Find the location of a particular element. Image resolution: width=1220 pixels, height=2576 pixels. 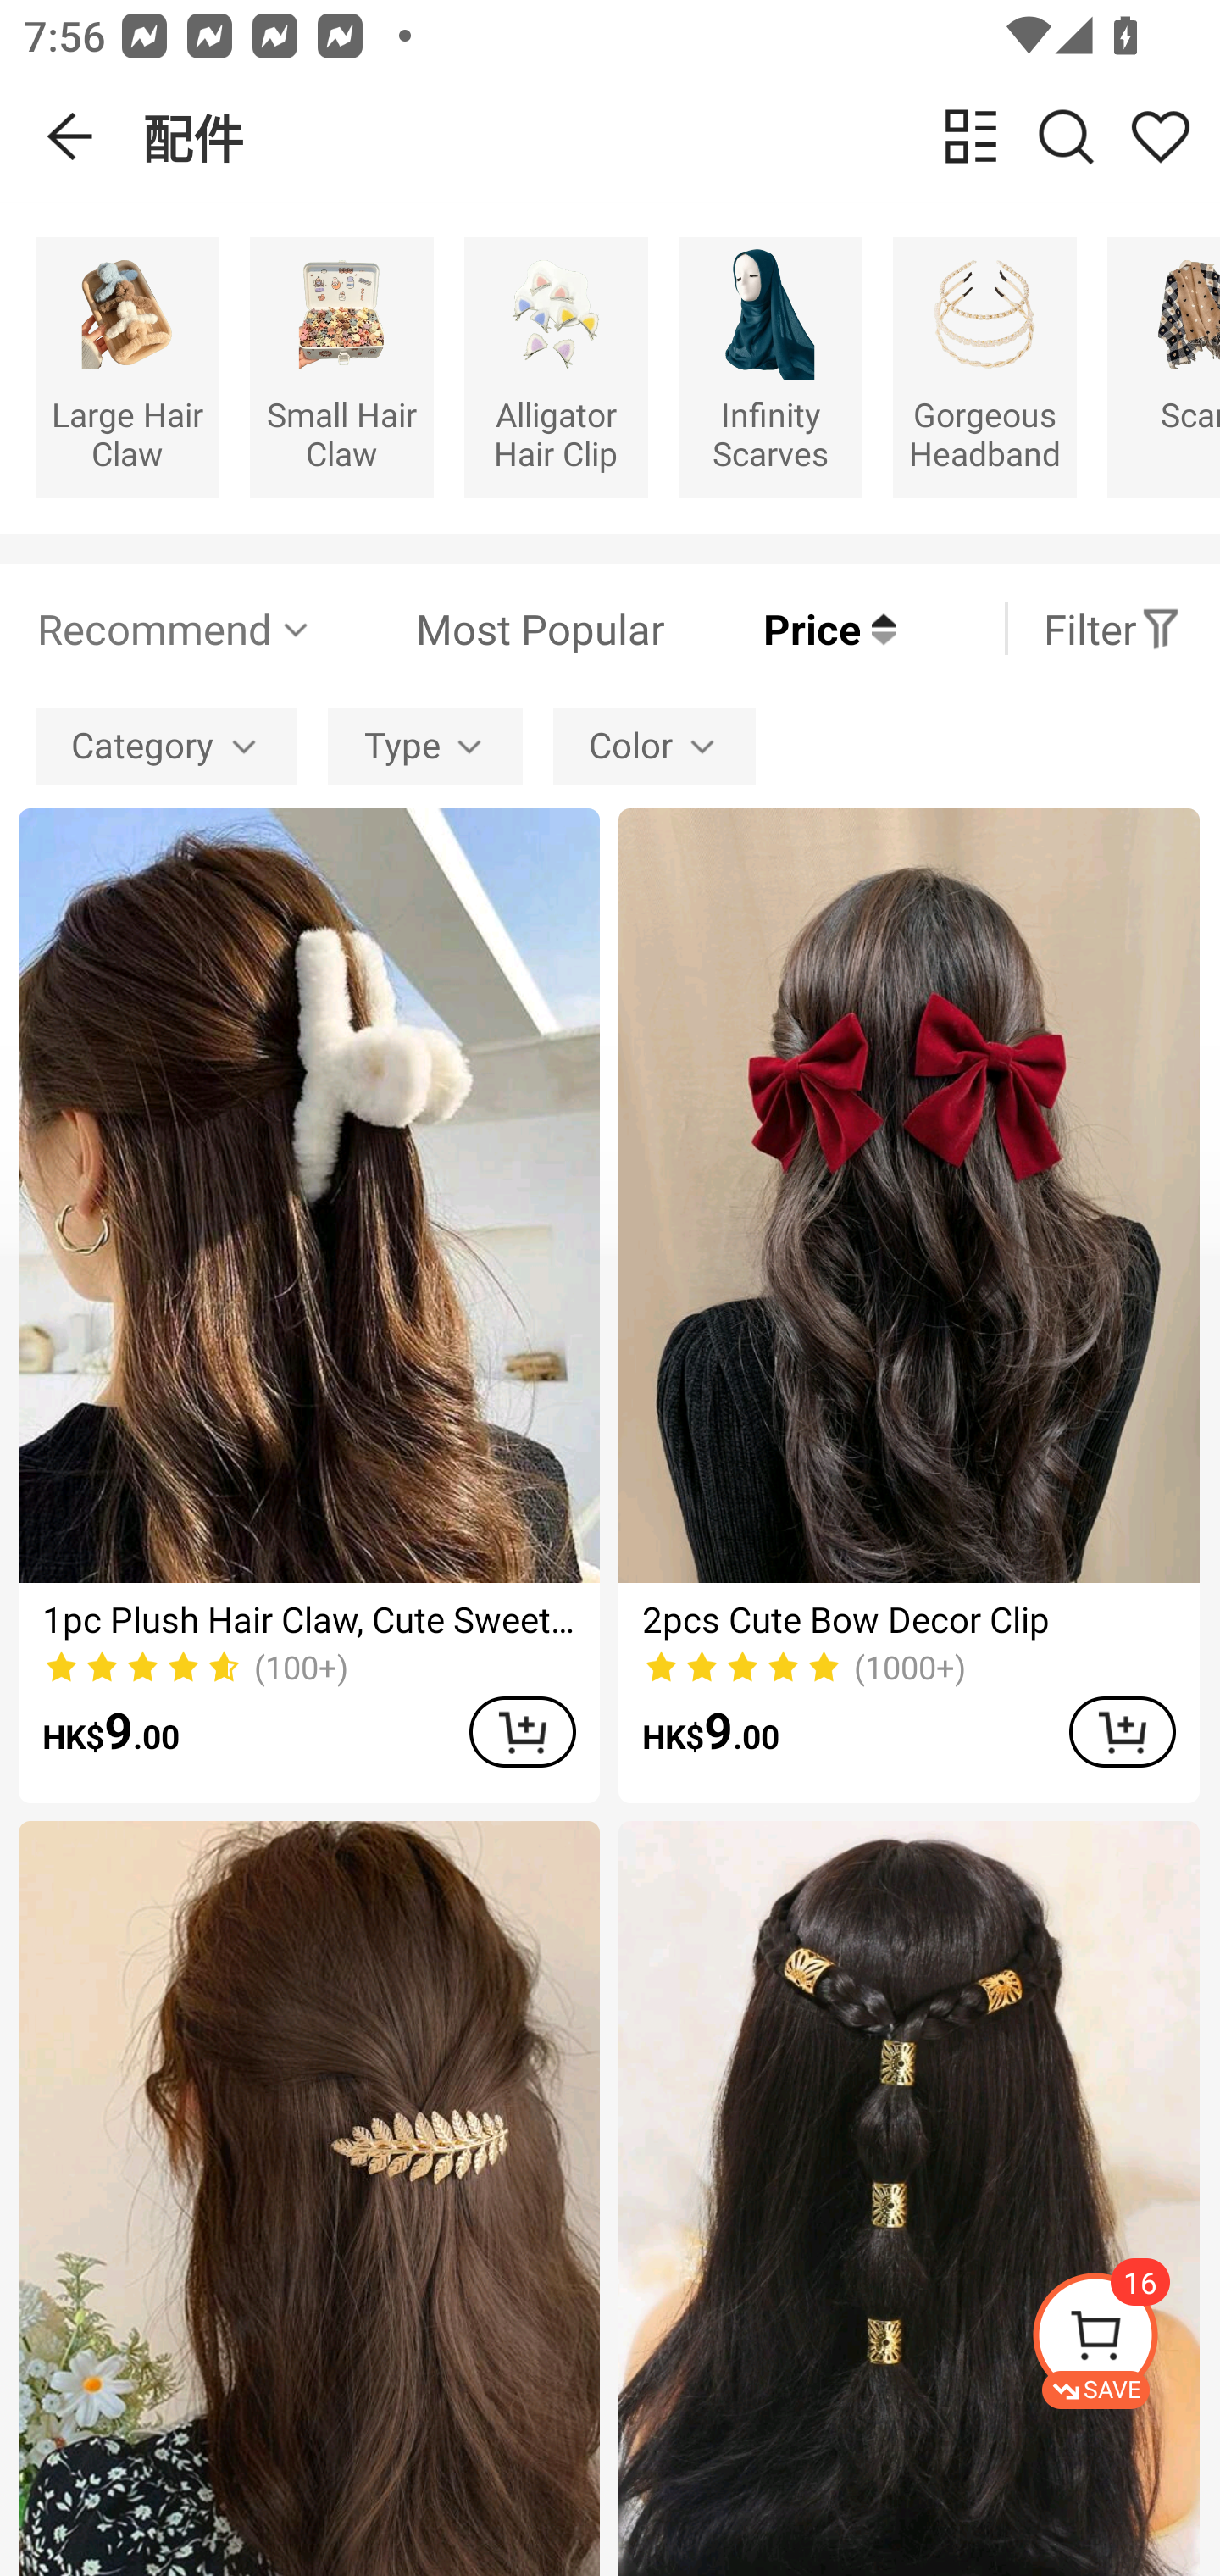

Most Popular is located at coordinates (489, 628).